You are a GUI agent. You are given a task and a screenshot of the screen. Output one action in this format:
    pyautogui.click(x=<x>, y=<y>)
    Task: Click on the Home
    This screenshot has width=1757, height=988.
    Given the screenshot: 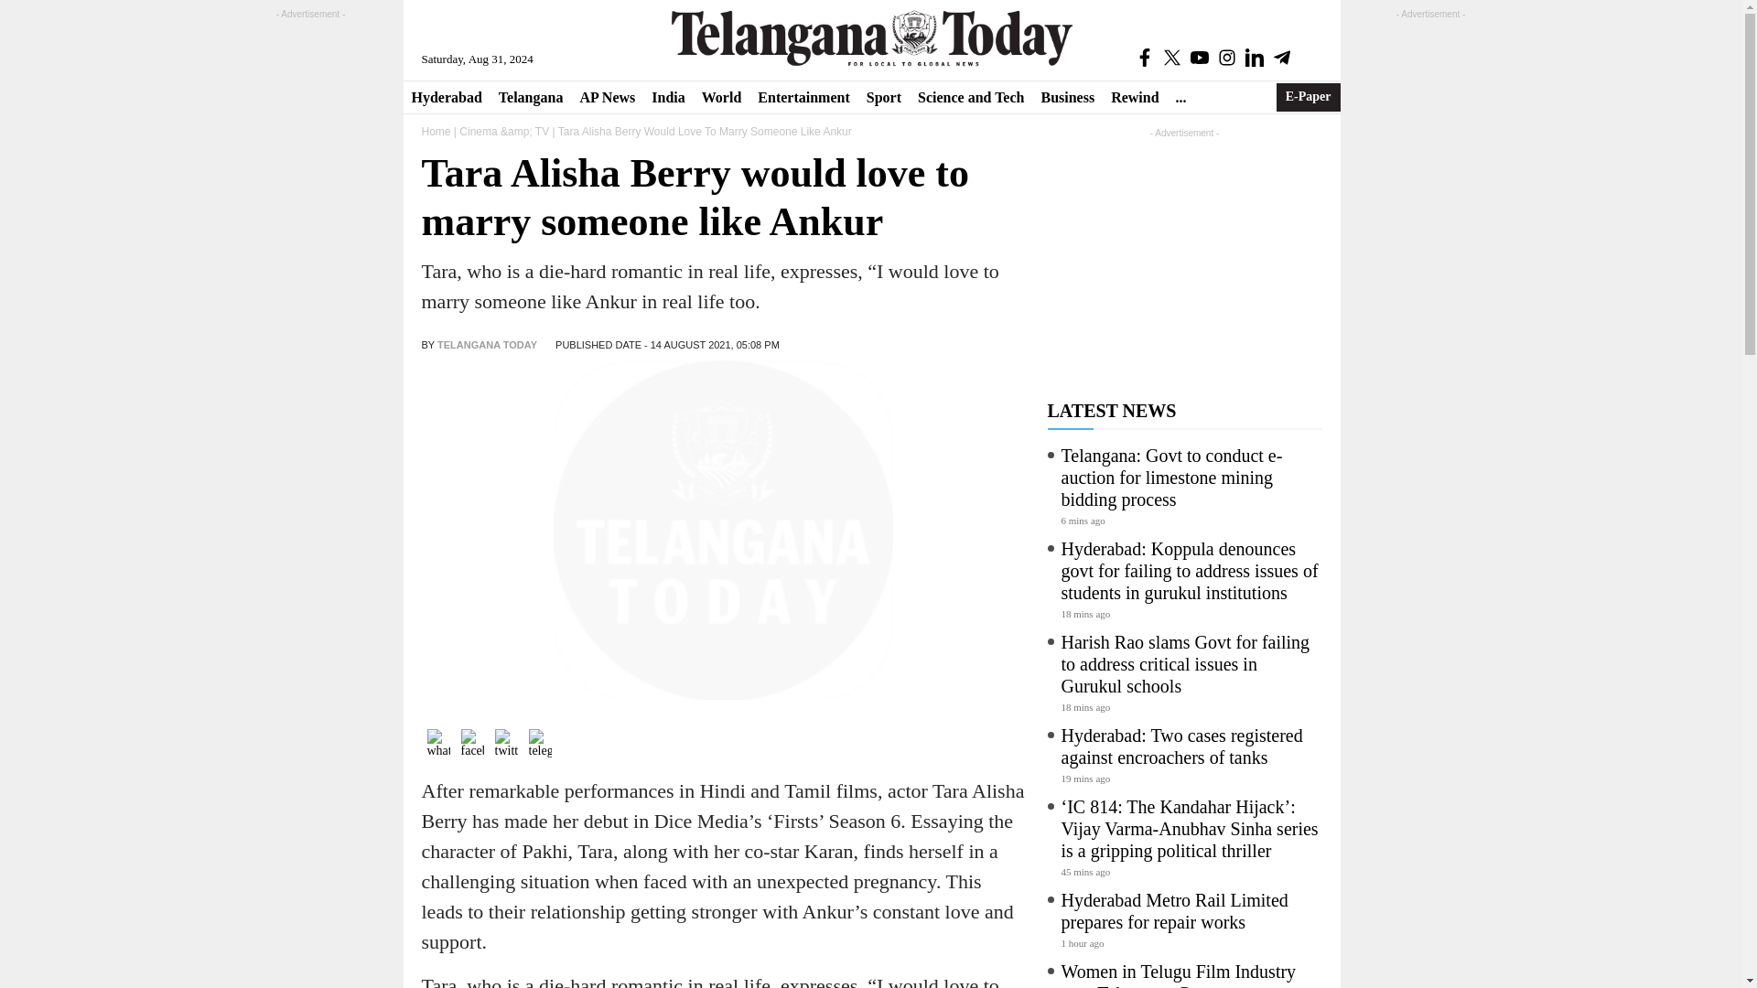 What is the action you would take?
    pyautogui.click(x=436, y=132)
    